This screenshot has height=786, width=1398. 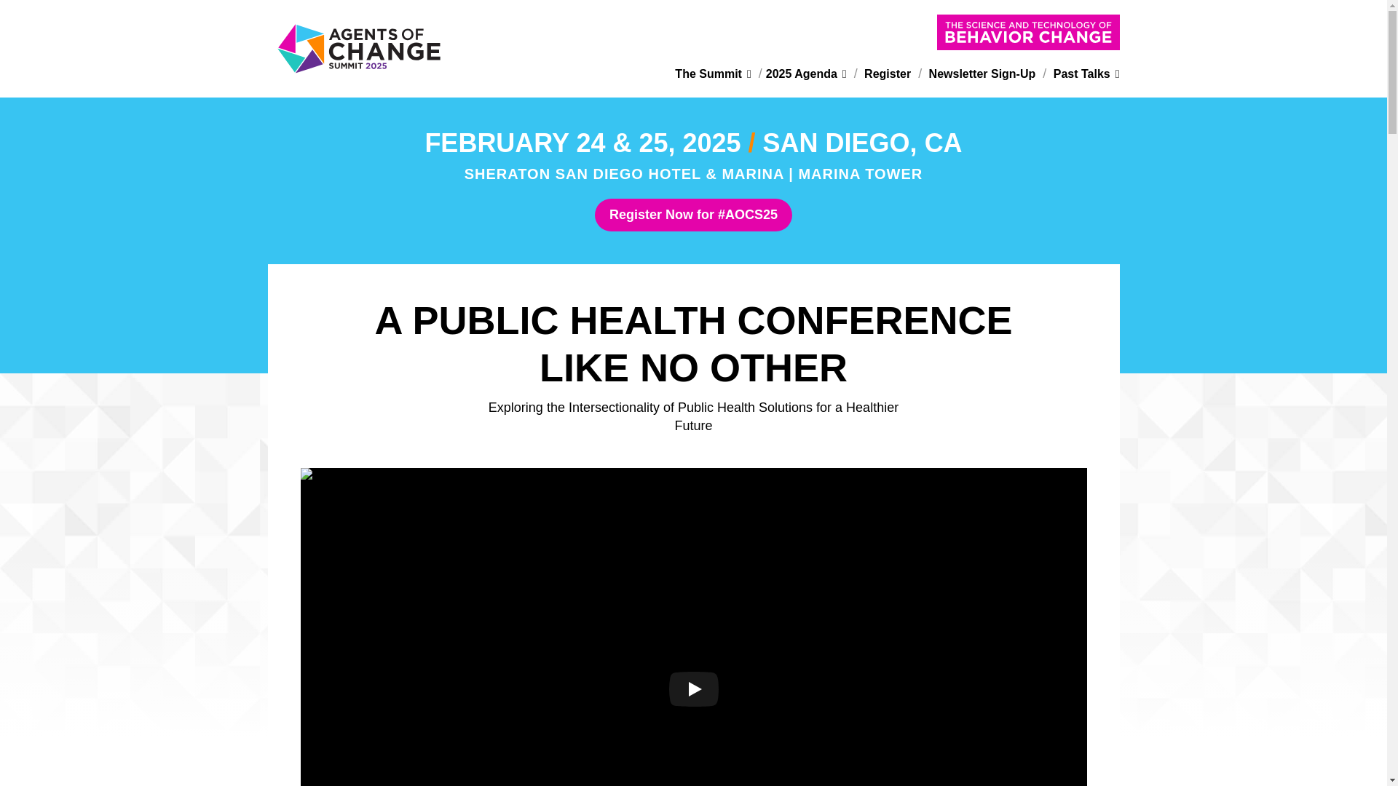 What do you see at coordinates (713, 74) in the screenshot?
I see `The Summit` at bounding box center [713, 74].